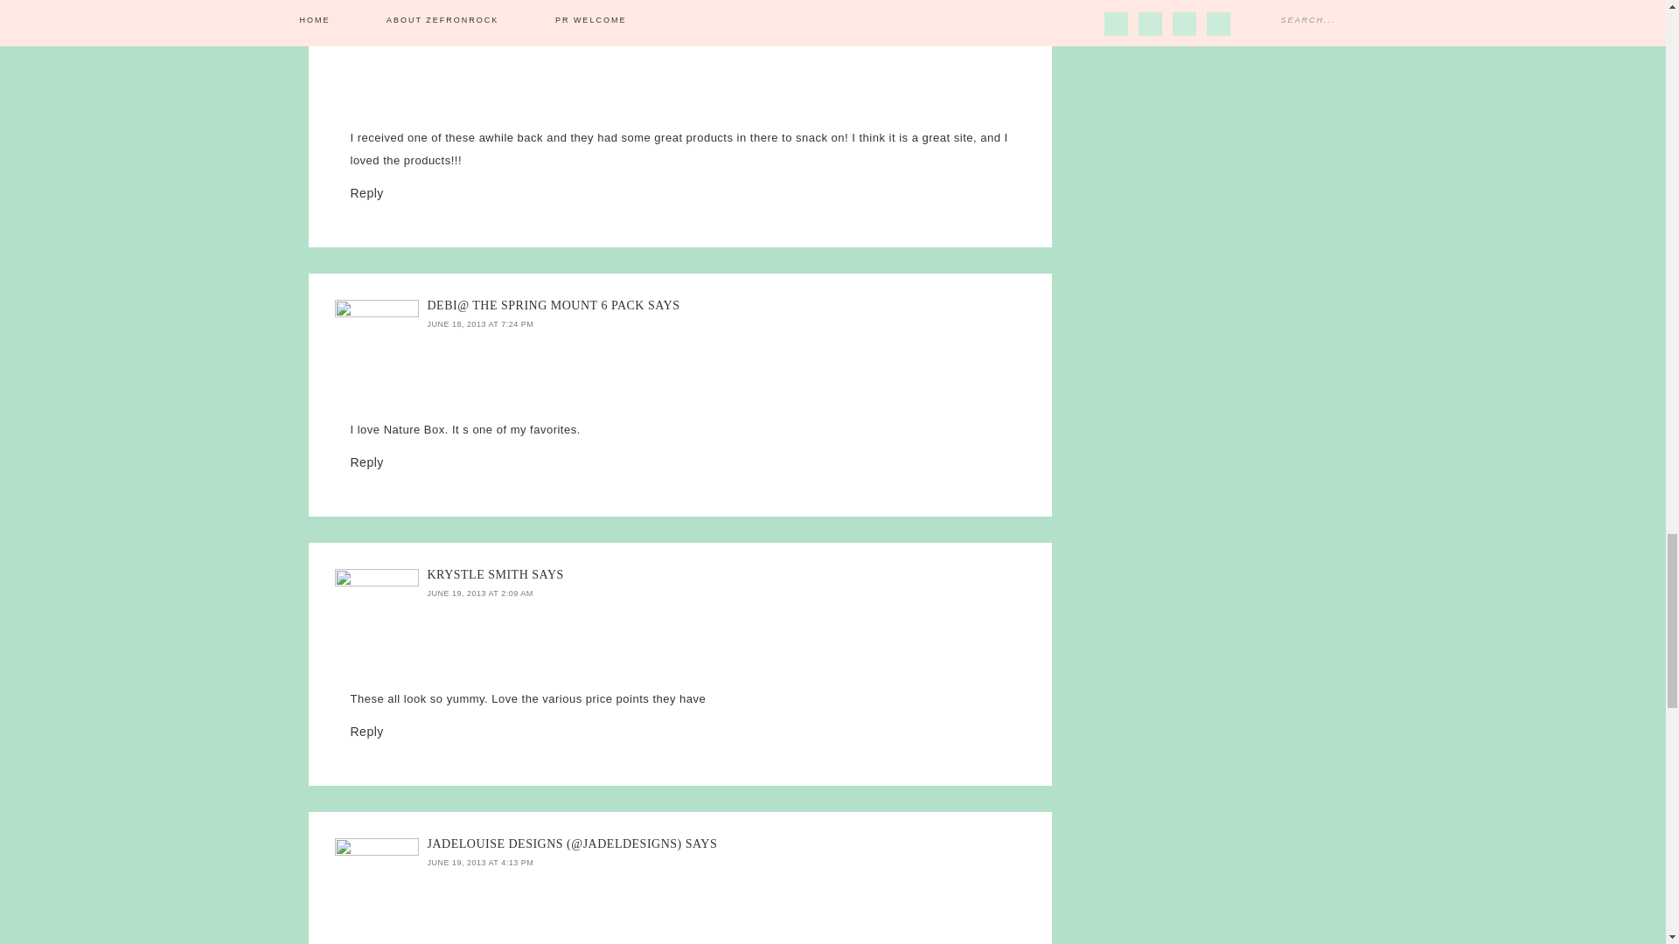 Image resolution: width=1679 pixels, height=944 pixels. I want to click on KELSEYAPLEY, so click(470, 12).